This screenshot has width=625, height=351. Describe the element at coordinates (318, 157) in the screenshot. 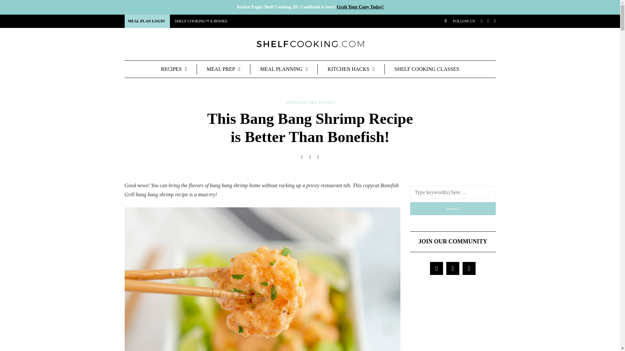

I see `Pin this` at that location.